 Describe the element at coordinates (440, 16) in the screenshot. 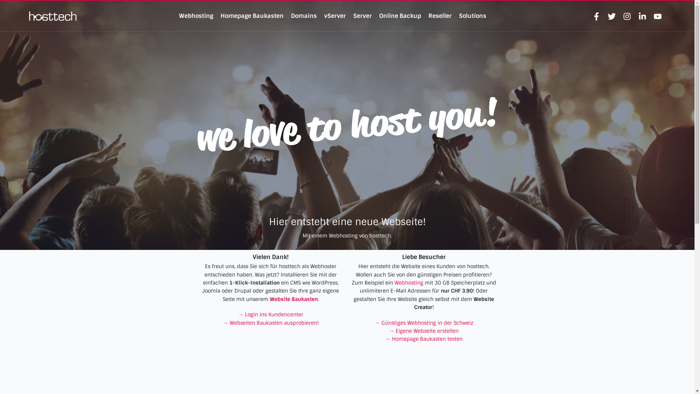

I see `Reseller` at that location.